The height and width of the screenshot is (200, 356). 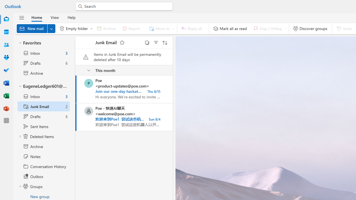 What do you see at coordinates (193, 28) in the screenshot?
I see `Reply all` at bounding box center [193, 28].